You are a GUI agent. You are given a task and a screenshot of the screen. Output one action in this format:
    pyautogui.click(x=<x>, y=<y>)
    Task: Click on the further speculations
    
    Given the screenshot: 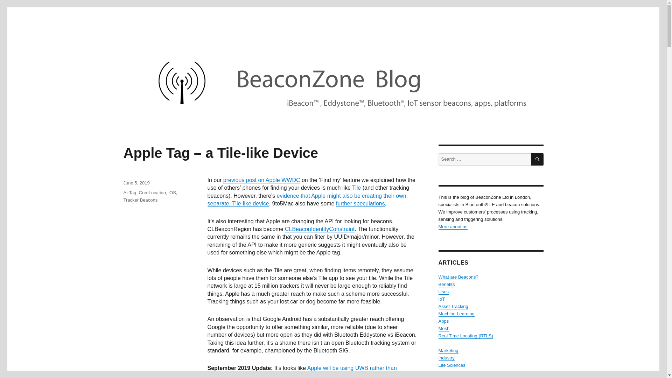 What is the action you would take?
    pyautogui.click(x=360, y=203)
    